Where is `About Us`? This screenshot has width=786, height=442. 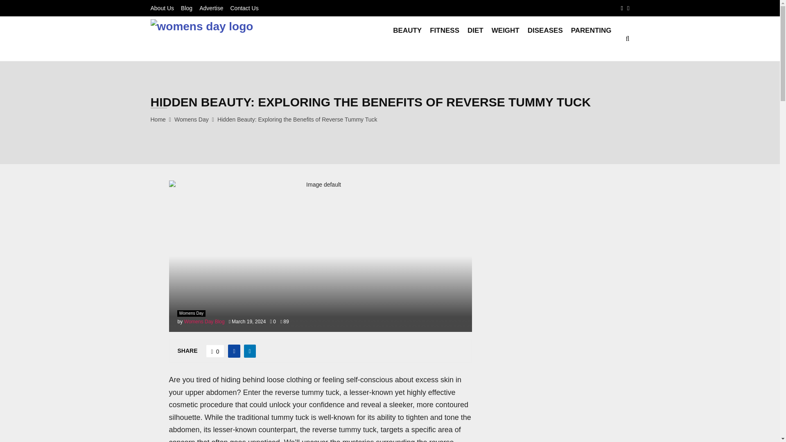
About Us is located at coordinates (163, 8).